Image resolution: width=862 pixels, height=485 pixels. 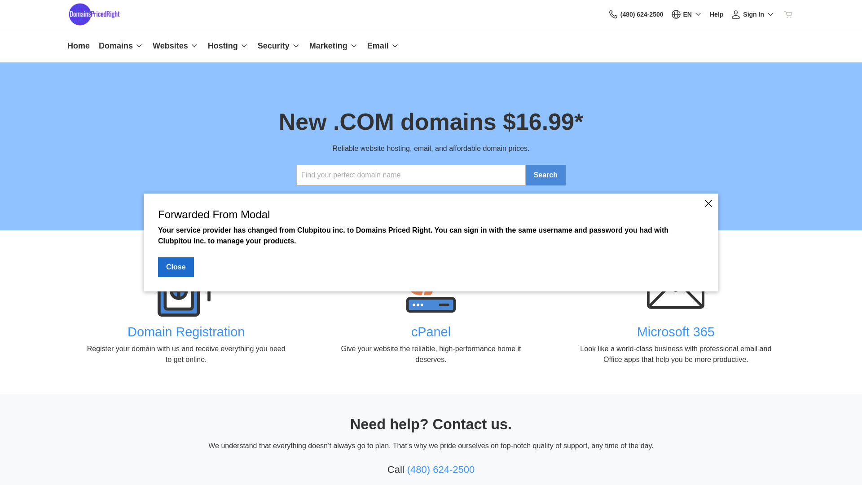 I want to click on Marketing, so click(x=334, y=46).